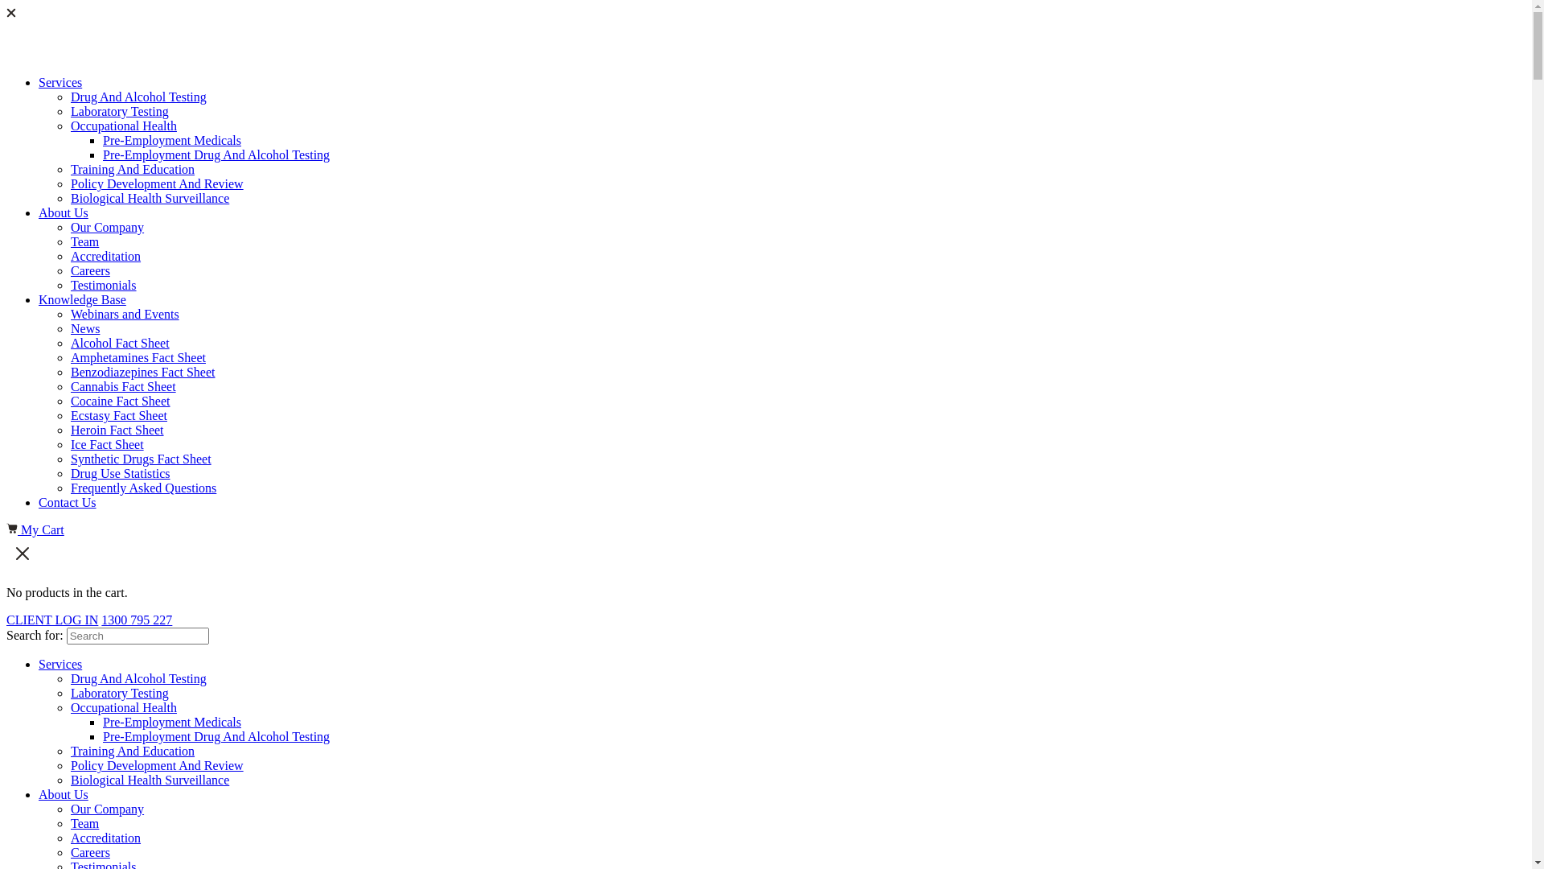 This screenshot has width=1544, height=869. Describe the element at coordinates (138, 357) in the screenshot. I see `Amphetamines Fact Sheet` at that location.